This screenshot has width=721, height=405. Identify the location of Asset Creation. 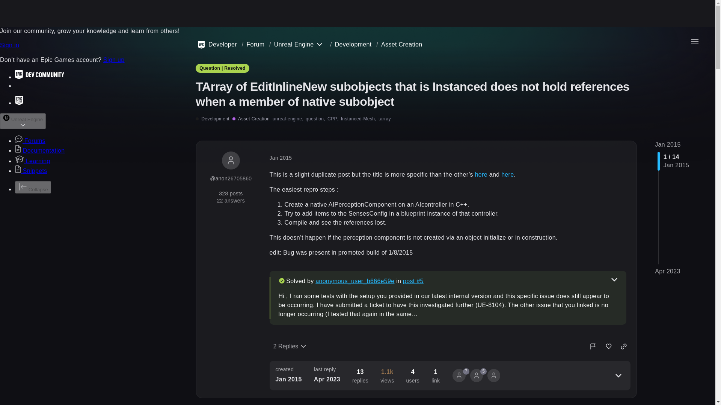
(402, 44).